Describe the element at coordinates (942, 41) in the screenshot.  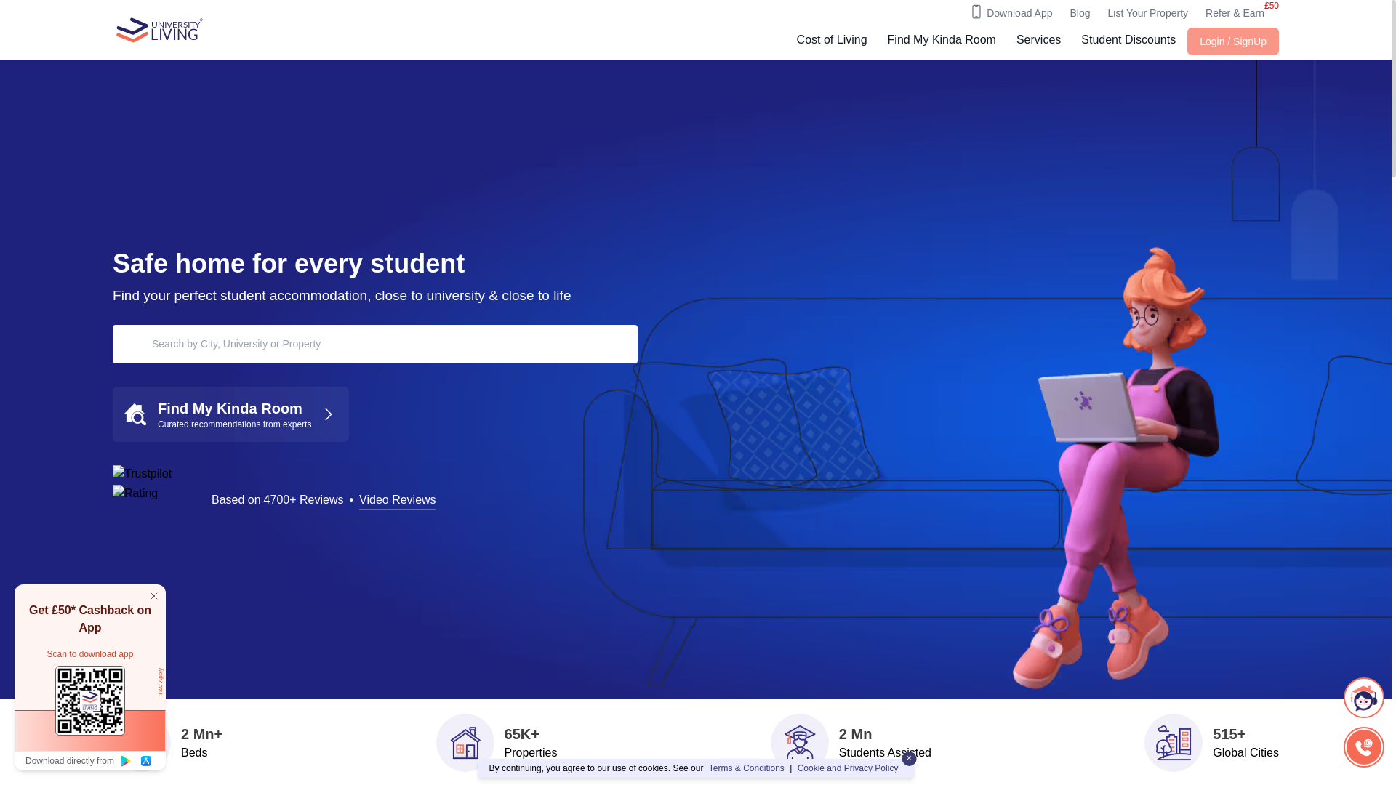
I see `Find My Kinda Room` at that location.